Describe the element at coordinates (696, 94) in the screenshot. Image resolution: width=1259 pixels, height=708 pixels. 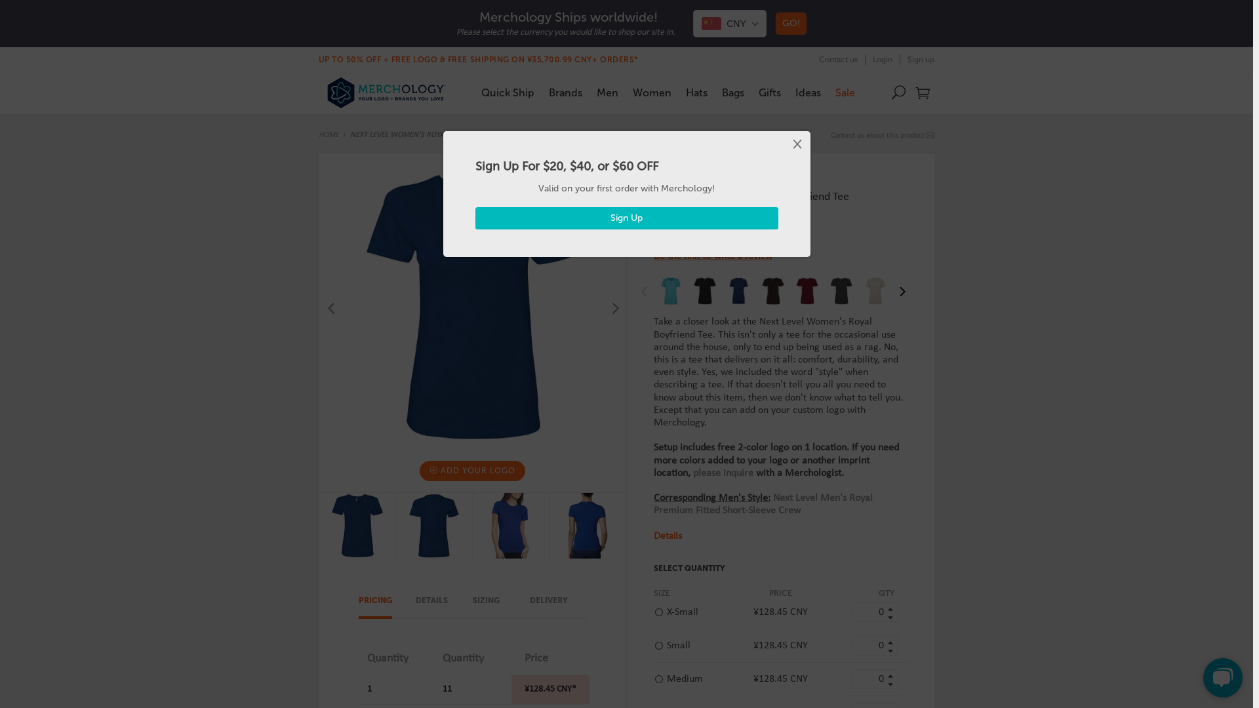
I see `Hats` at that location.